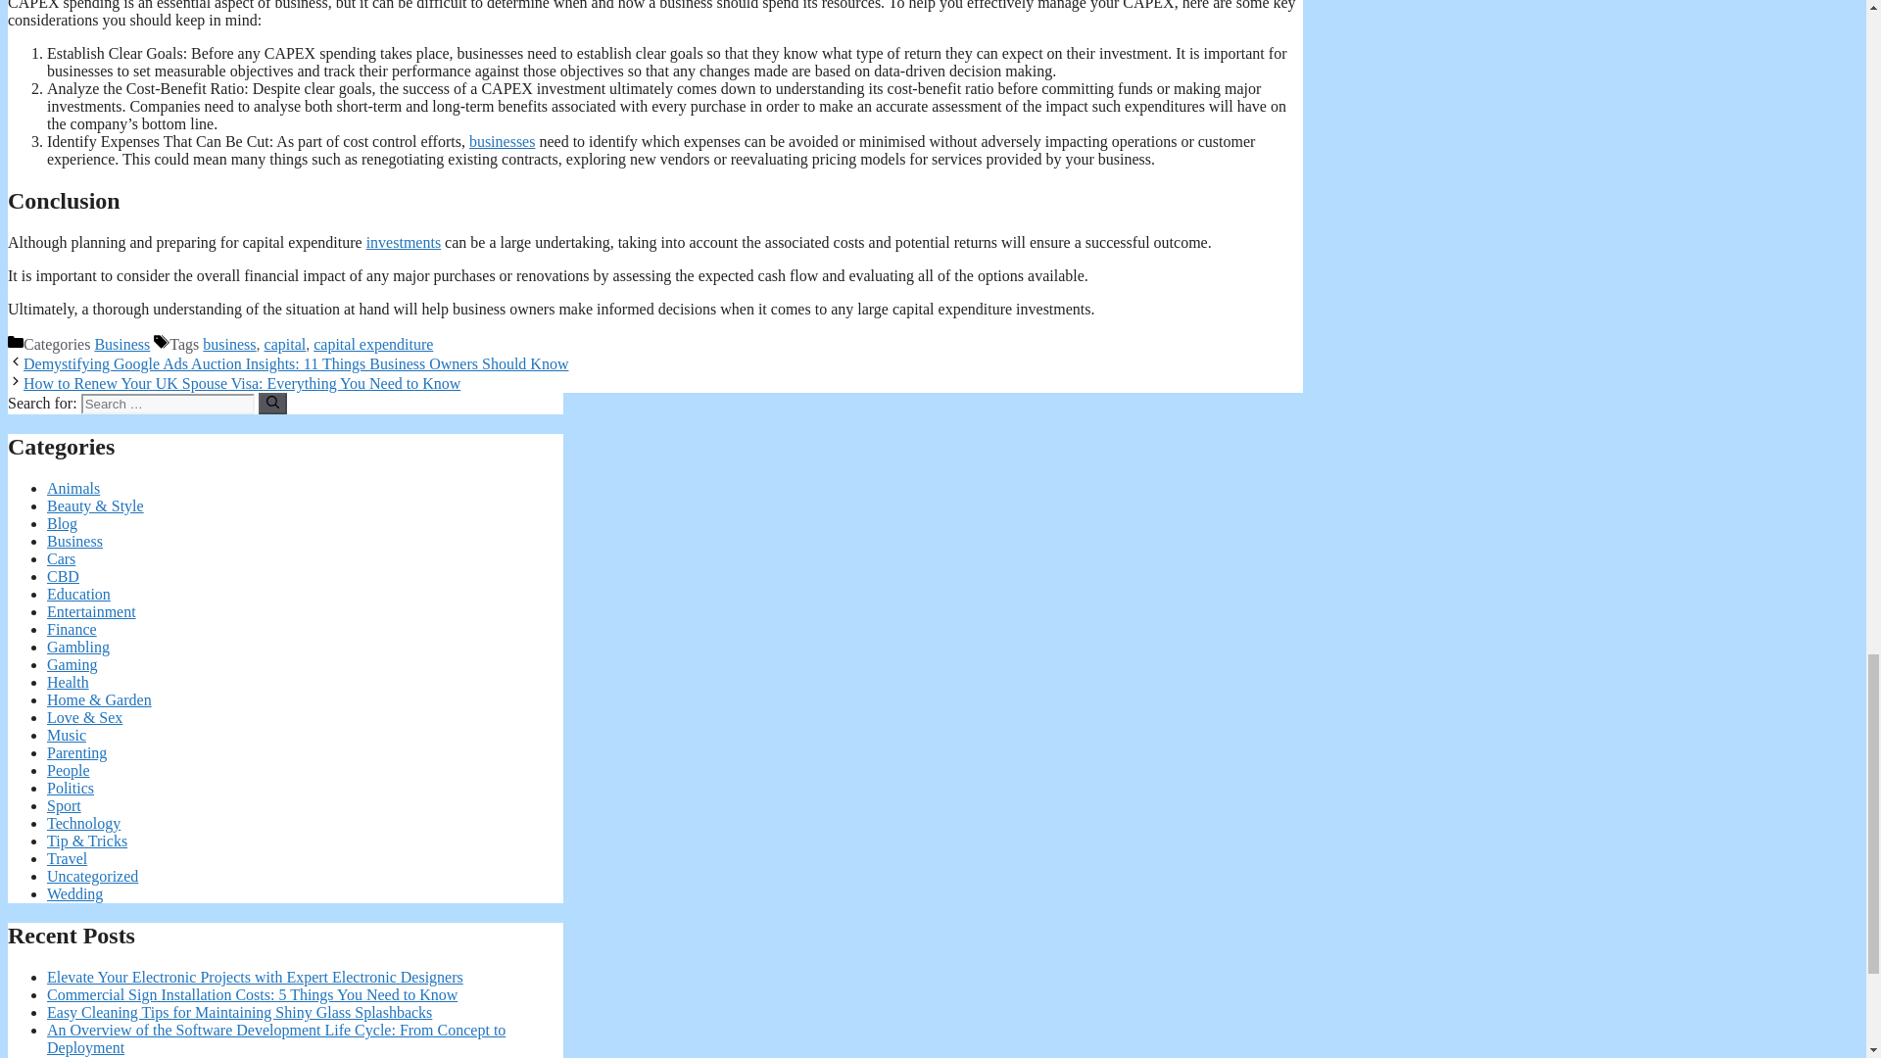  I want to click on Gambling, so click(78, 647).